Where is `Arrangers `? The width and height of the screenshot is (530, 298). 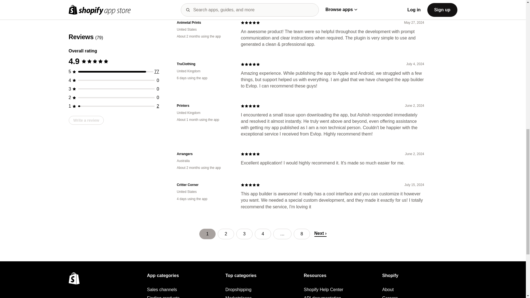 Arrangers  is located at coordinates (204, 154).